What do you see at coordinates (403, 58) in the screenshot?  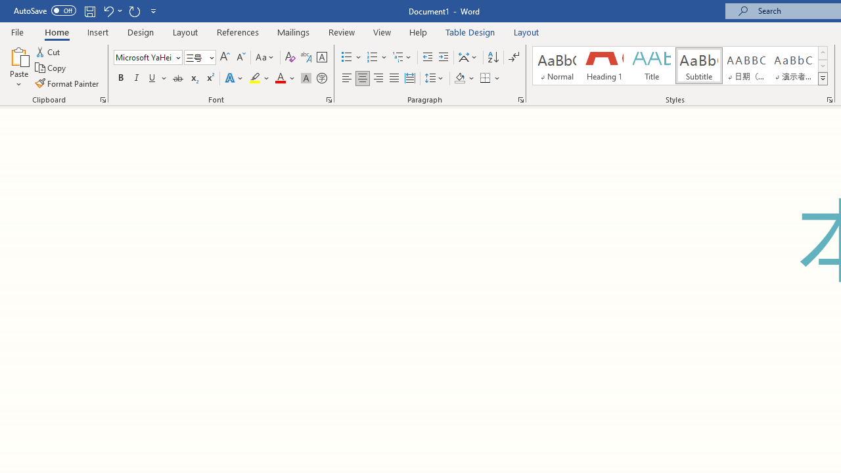 I see `Multilevel List` at bounding box center [403, 58].